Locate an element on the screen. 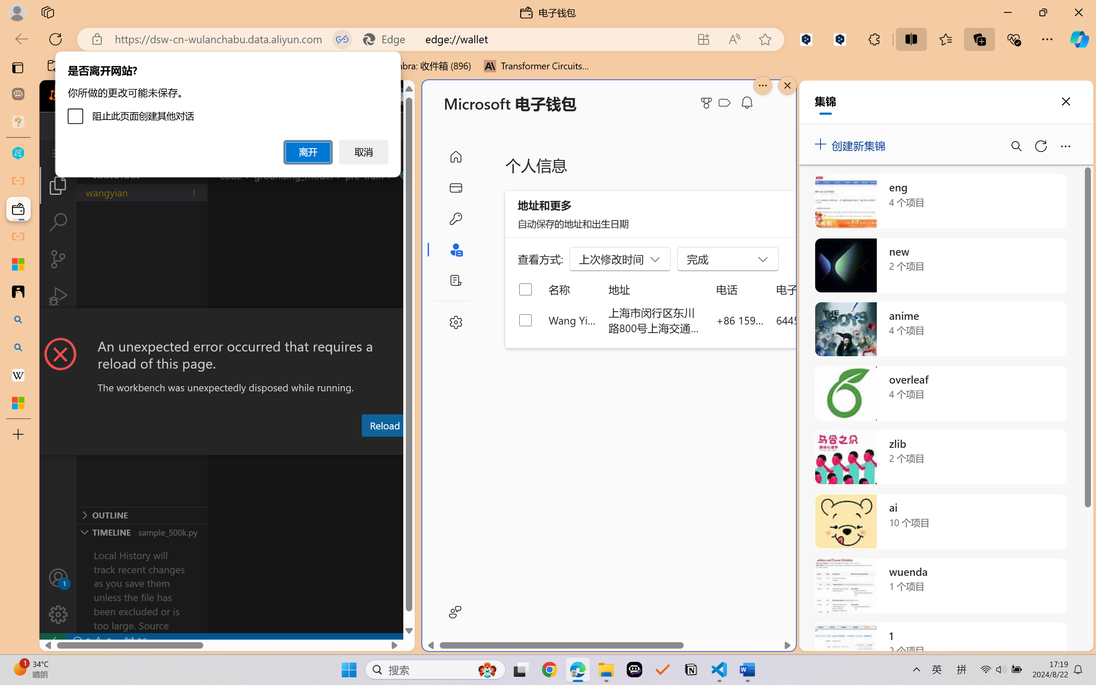  Close Dialog is located at coordinates (411, 324).